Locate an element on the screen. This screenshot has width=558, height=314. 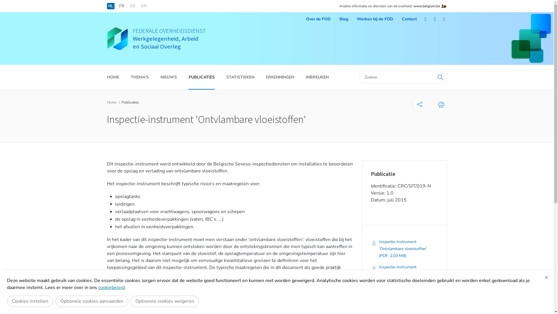
Overslaan en naar de inhoud gaan is located at coordinates (3, 2).